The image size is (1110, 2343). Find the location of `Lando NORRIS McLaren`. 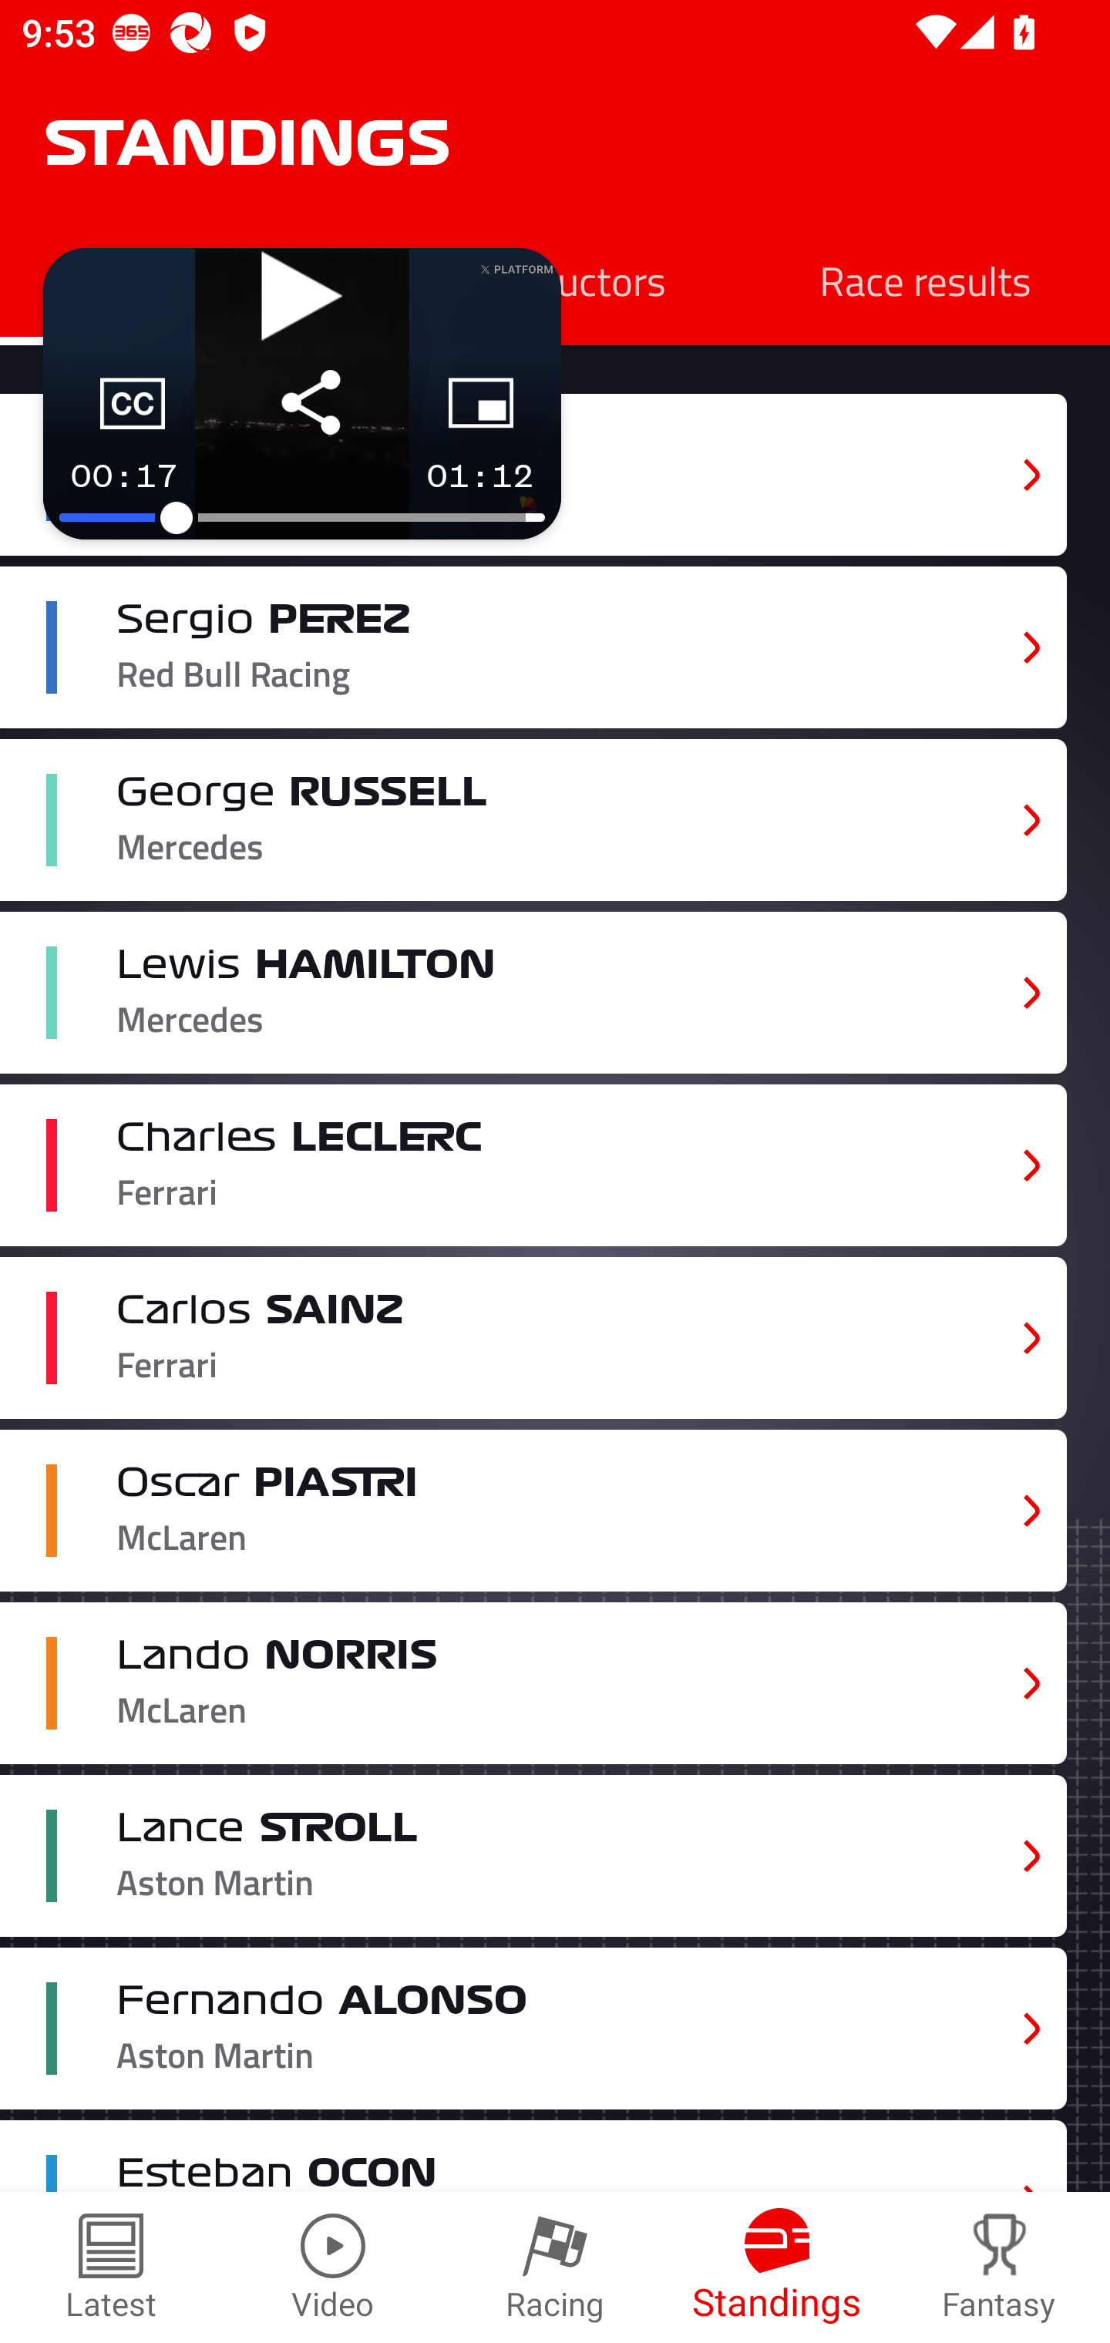

Lando NORRIS McLaren is located at coordinates (533, 1683).